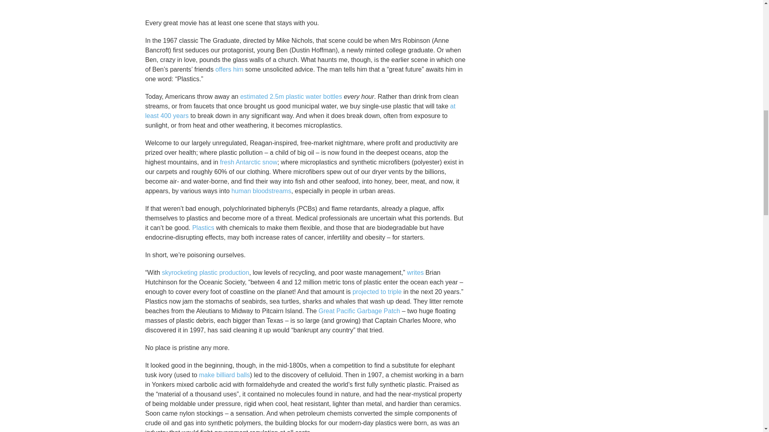  I want to click on Plastics, so click(203, 227).